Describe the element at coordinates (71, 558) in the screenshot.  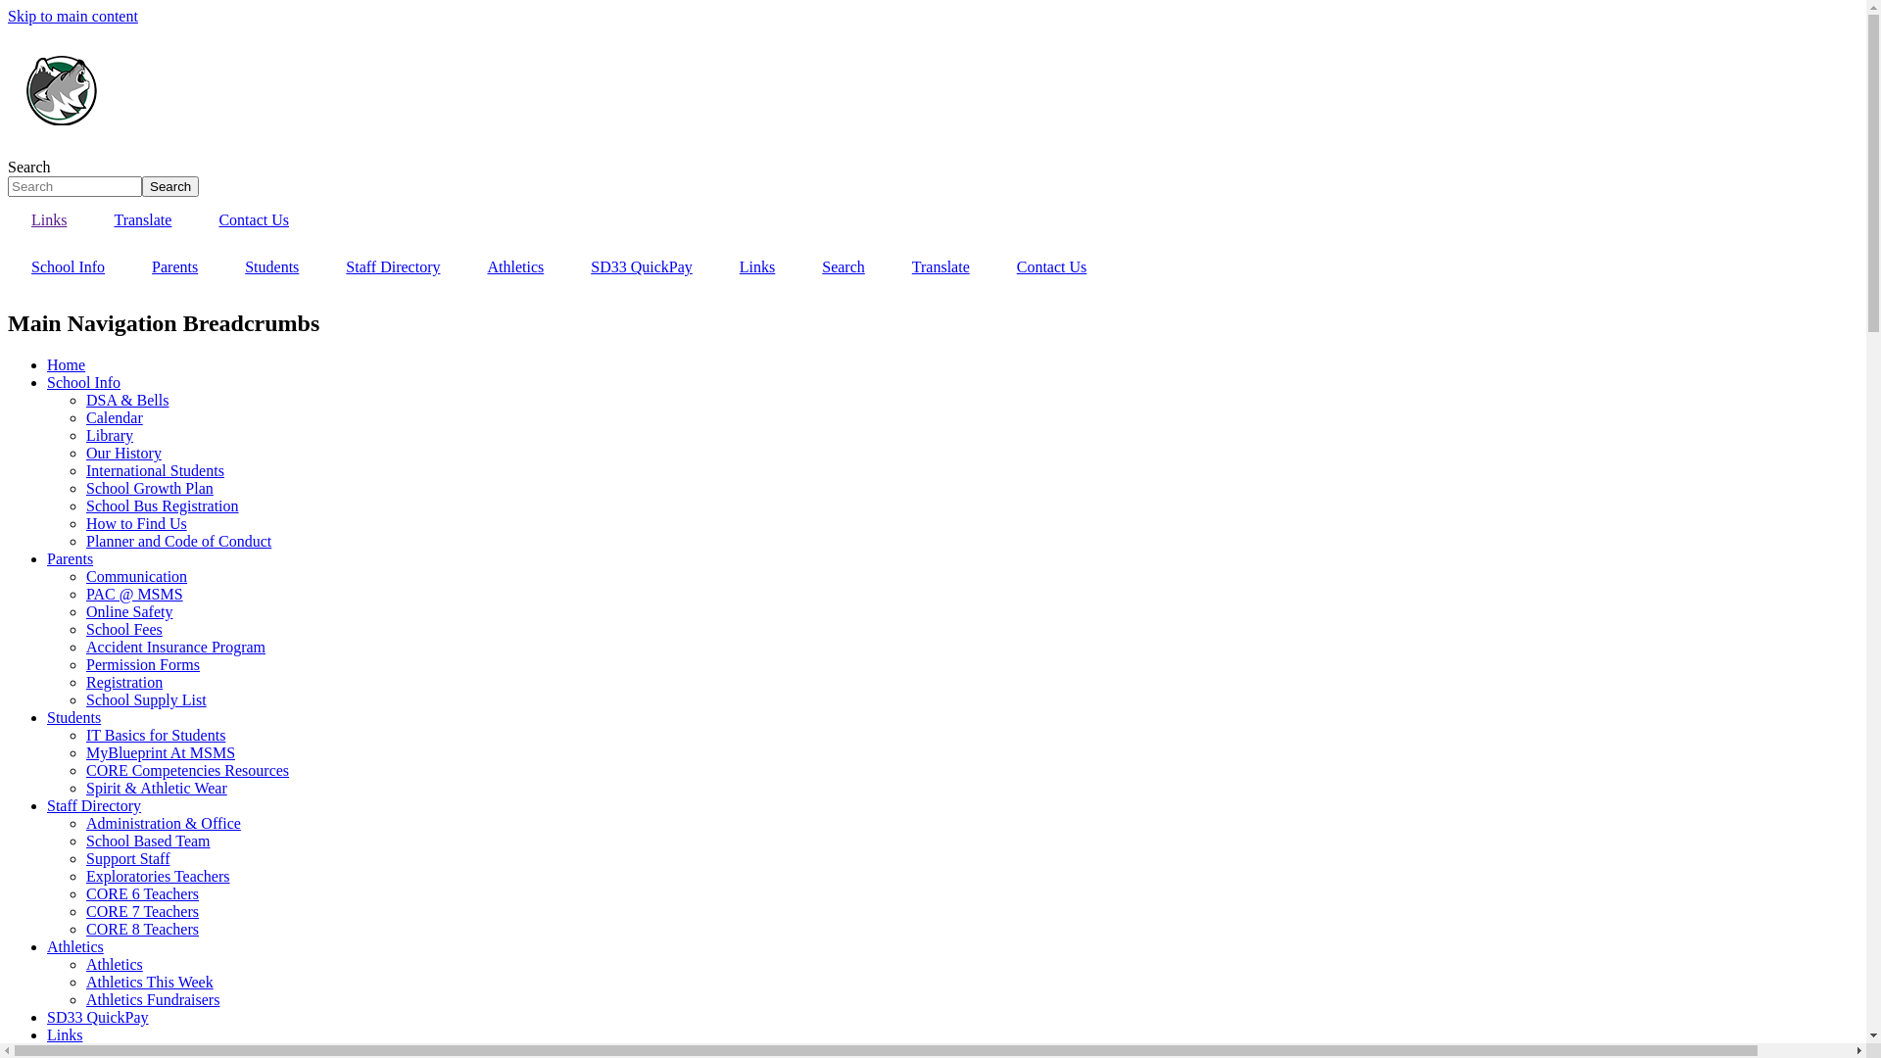
I see `Parents` at that location.